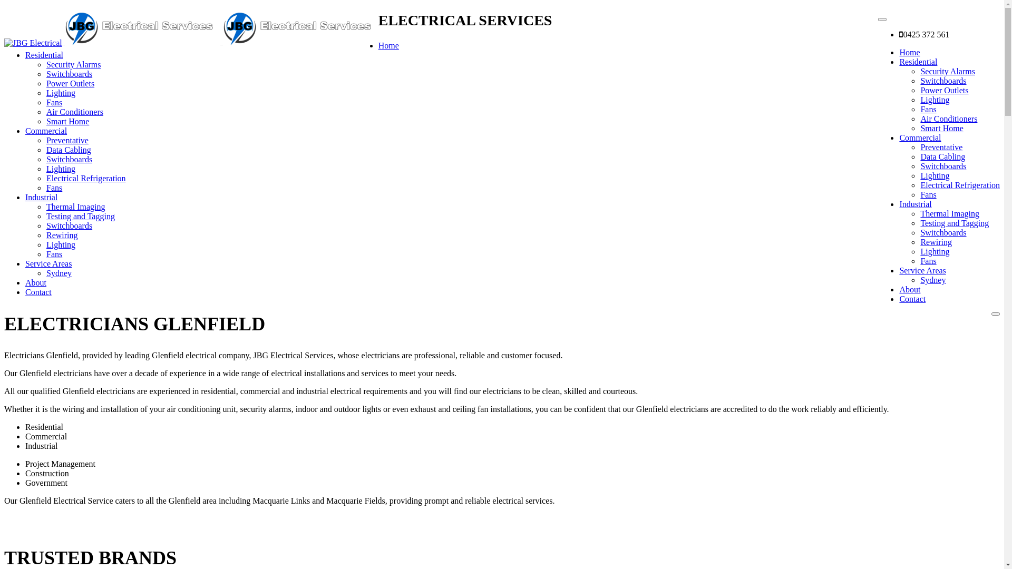  What do you see at coordinates (69, 150) in the screenshot?
I see `Data Cabling` at bounding box center [69, 150].